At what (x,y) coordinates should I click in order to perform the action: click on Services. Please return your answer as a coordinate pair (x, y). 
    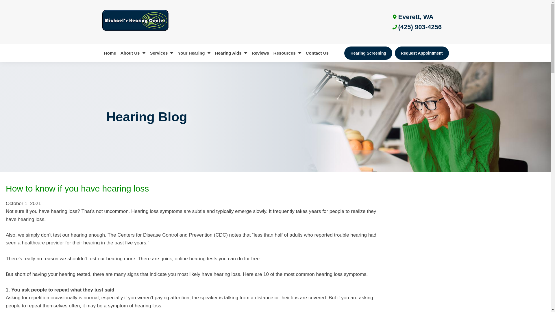
    Looking at the image, I should click on (162, 53).